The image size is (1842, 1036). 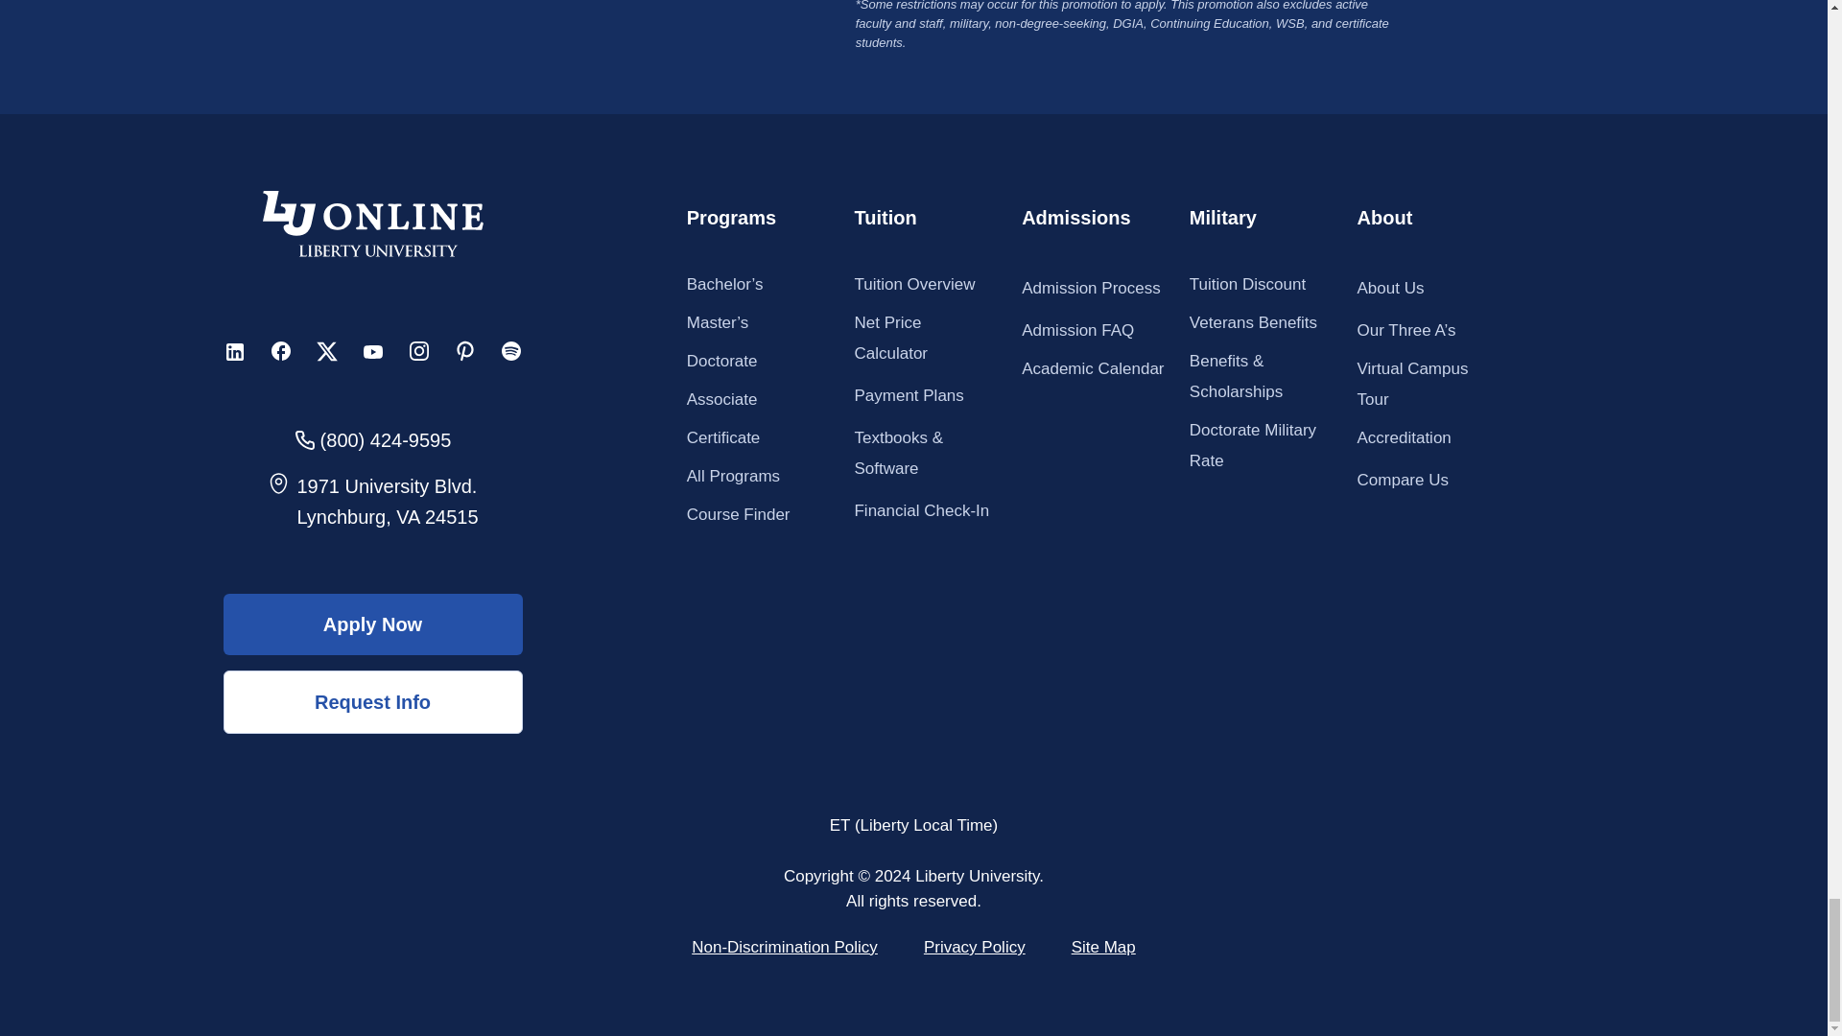 What do you see at coordinates (1385, 218) in the screenshot?
I see `About` at bounding box center [1385, 218].